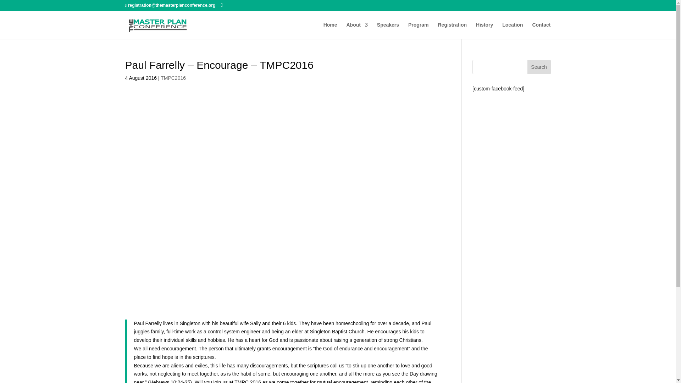  Describe the element at coordinates (485, 30) in the screenshot. I see `History` at that location.